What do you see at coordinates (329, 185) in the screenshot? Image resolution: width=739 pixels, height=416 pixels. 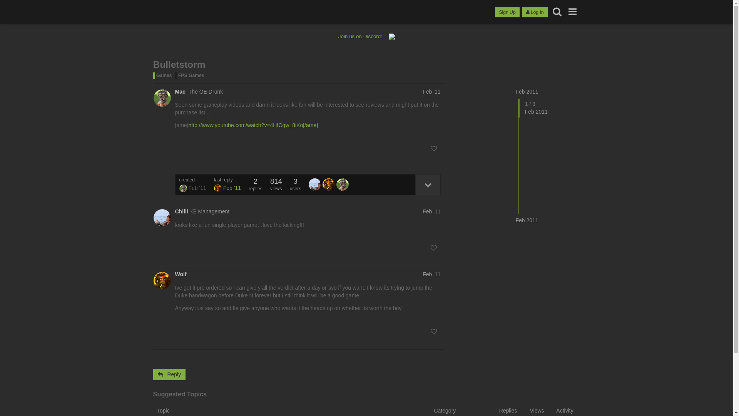 I see `Wolf` at bounding box center [329, 185].